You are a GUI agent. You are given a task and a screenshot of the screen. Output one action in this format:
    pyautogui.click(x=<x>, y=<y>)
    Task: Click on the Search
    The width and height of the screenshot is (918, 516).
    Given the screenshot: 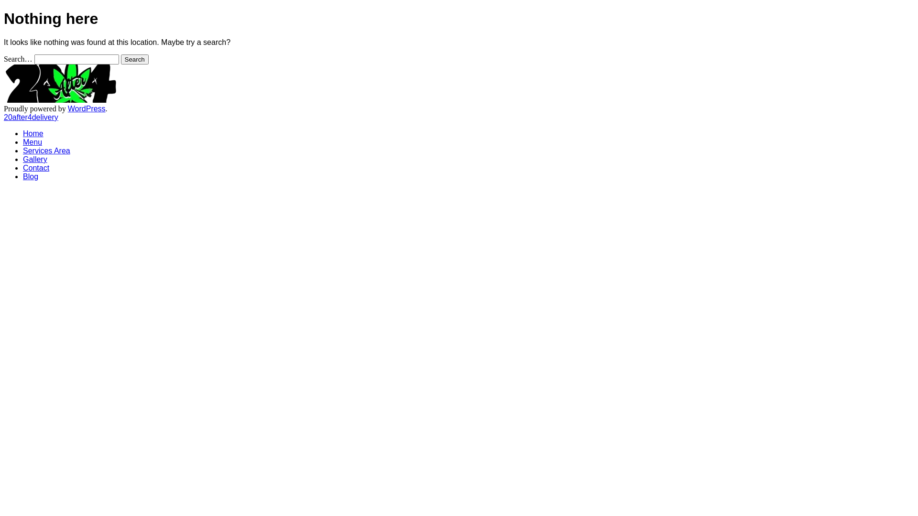 What is the action you would take?
    pyautogui.click(x=135, y=59)
    